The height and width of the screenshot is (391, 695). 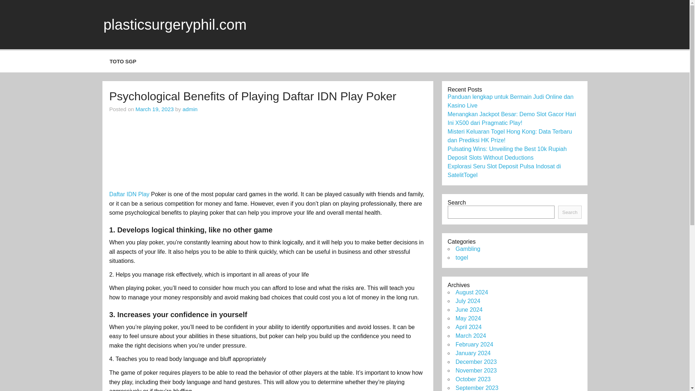 I want to click on Explorasi Seru Slot Deposit Pulsa Indosat di SatelitTogel, so click(x=504, y=171).